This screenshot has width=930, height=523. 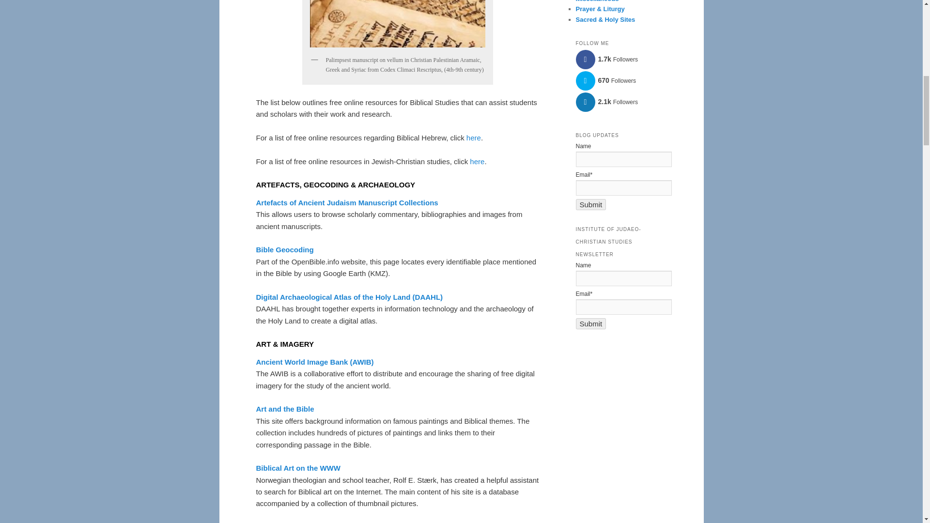 What do you see at coordinates (474, 138) in the screenshot?
I see `here` at bounding box center [474, 138].